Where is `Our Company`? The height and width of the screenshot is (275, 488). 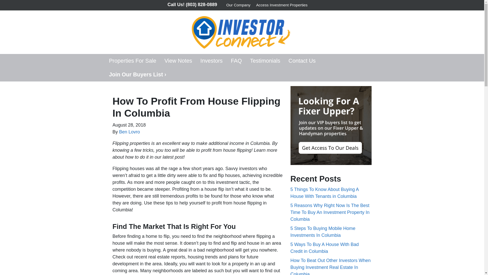 Our Company is located at coordinates (238, 5).